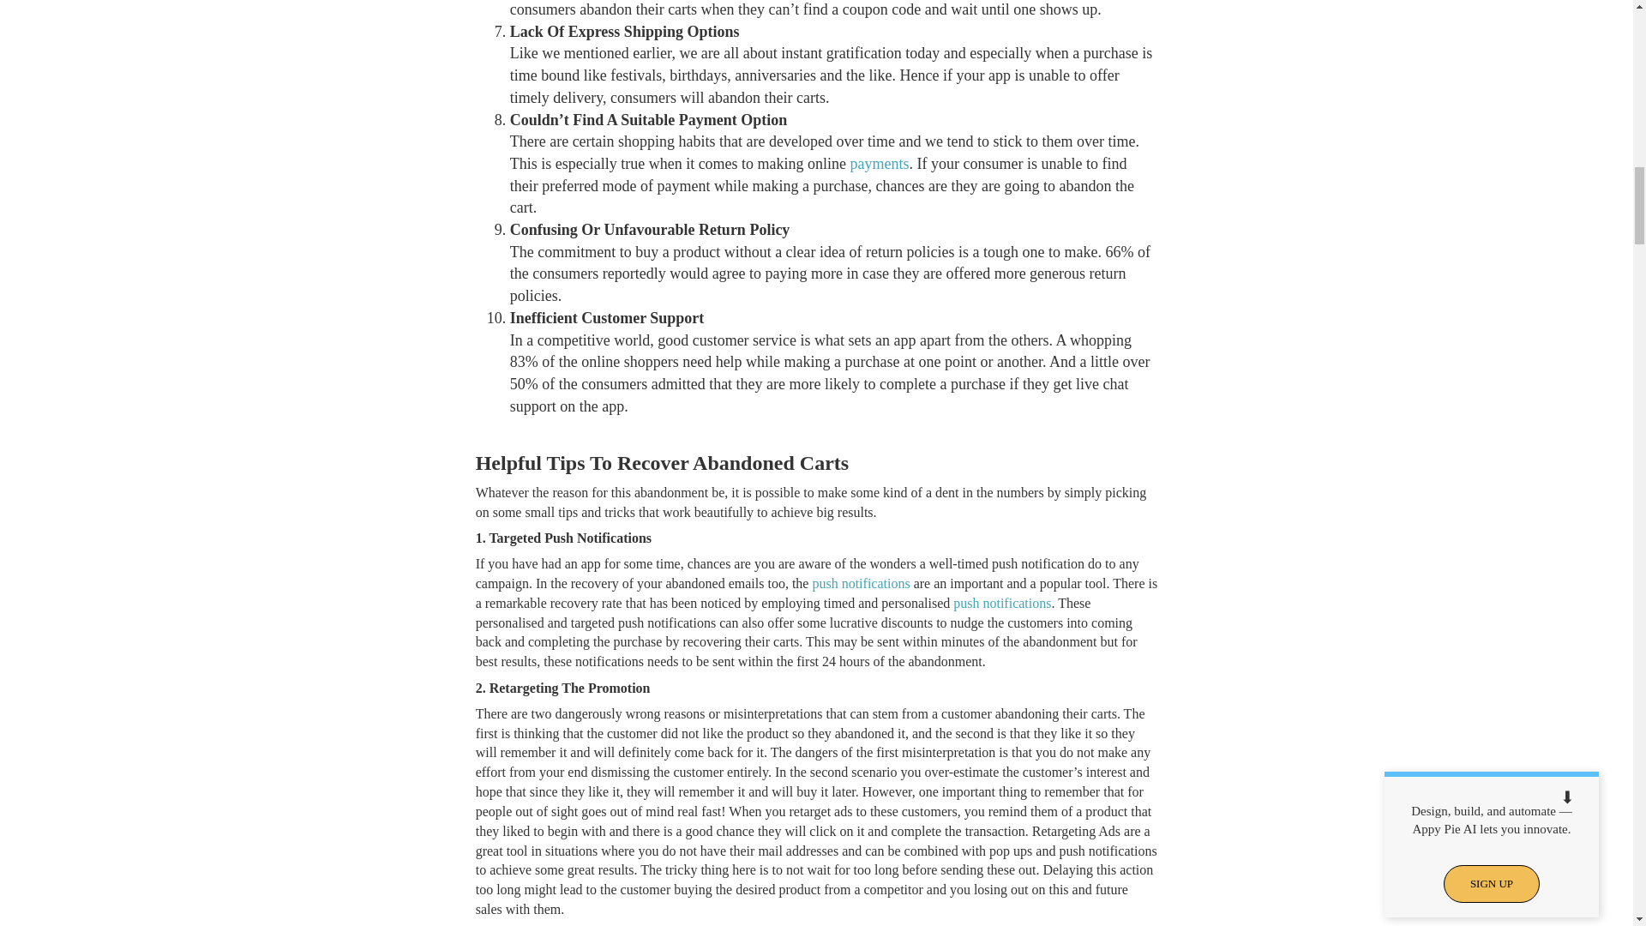  I want to click on push notifications, so click(861, 583).